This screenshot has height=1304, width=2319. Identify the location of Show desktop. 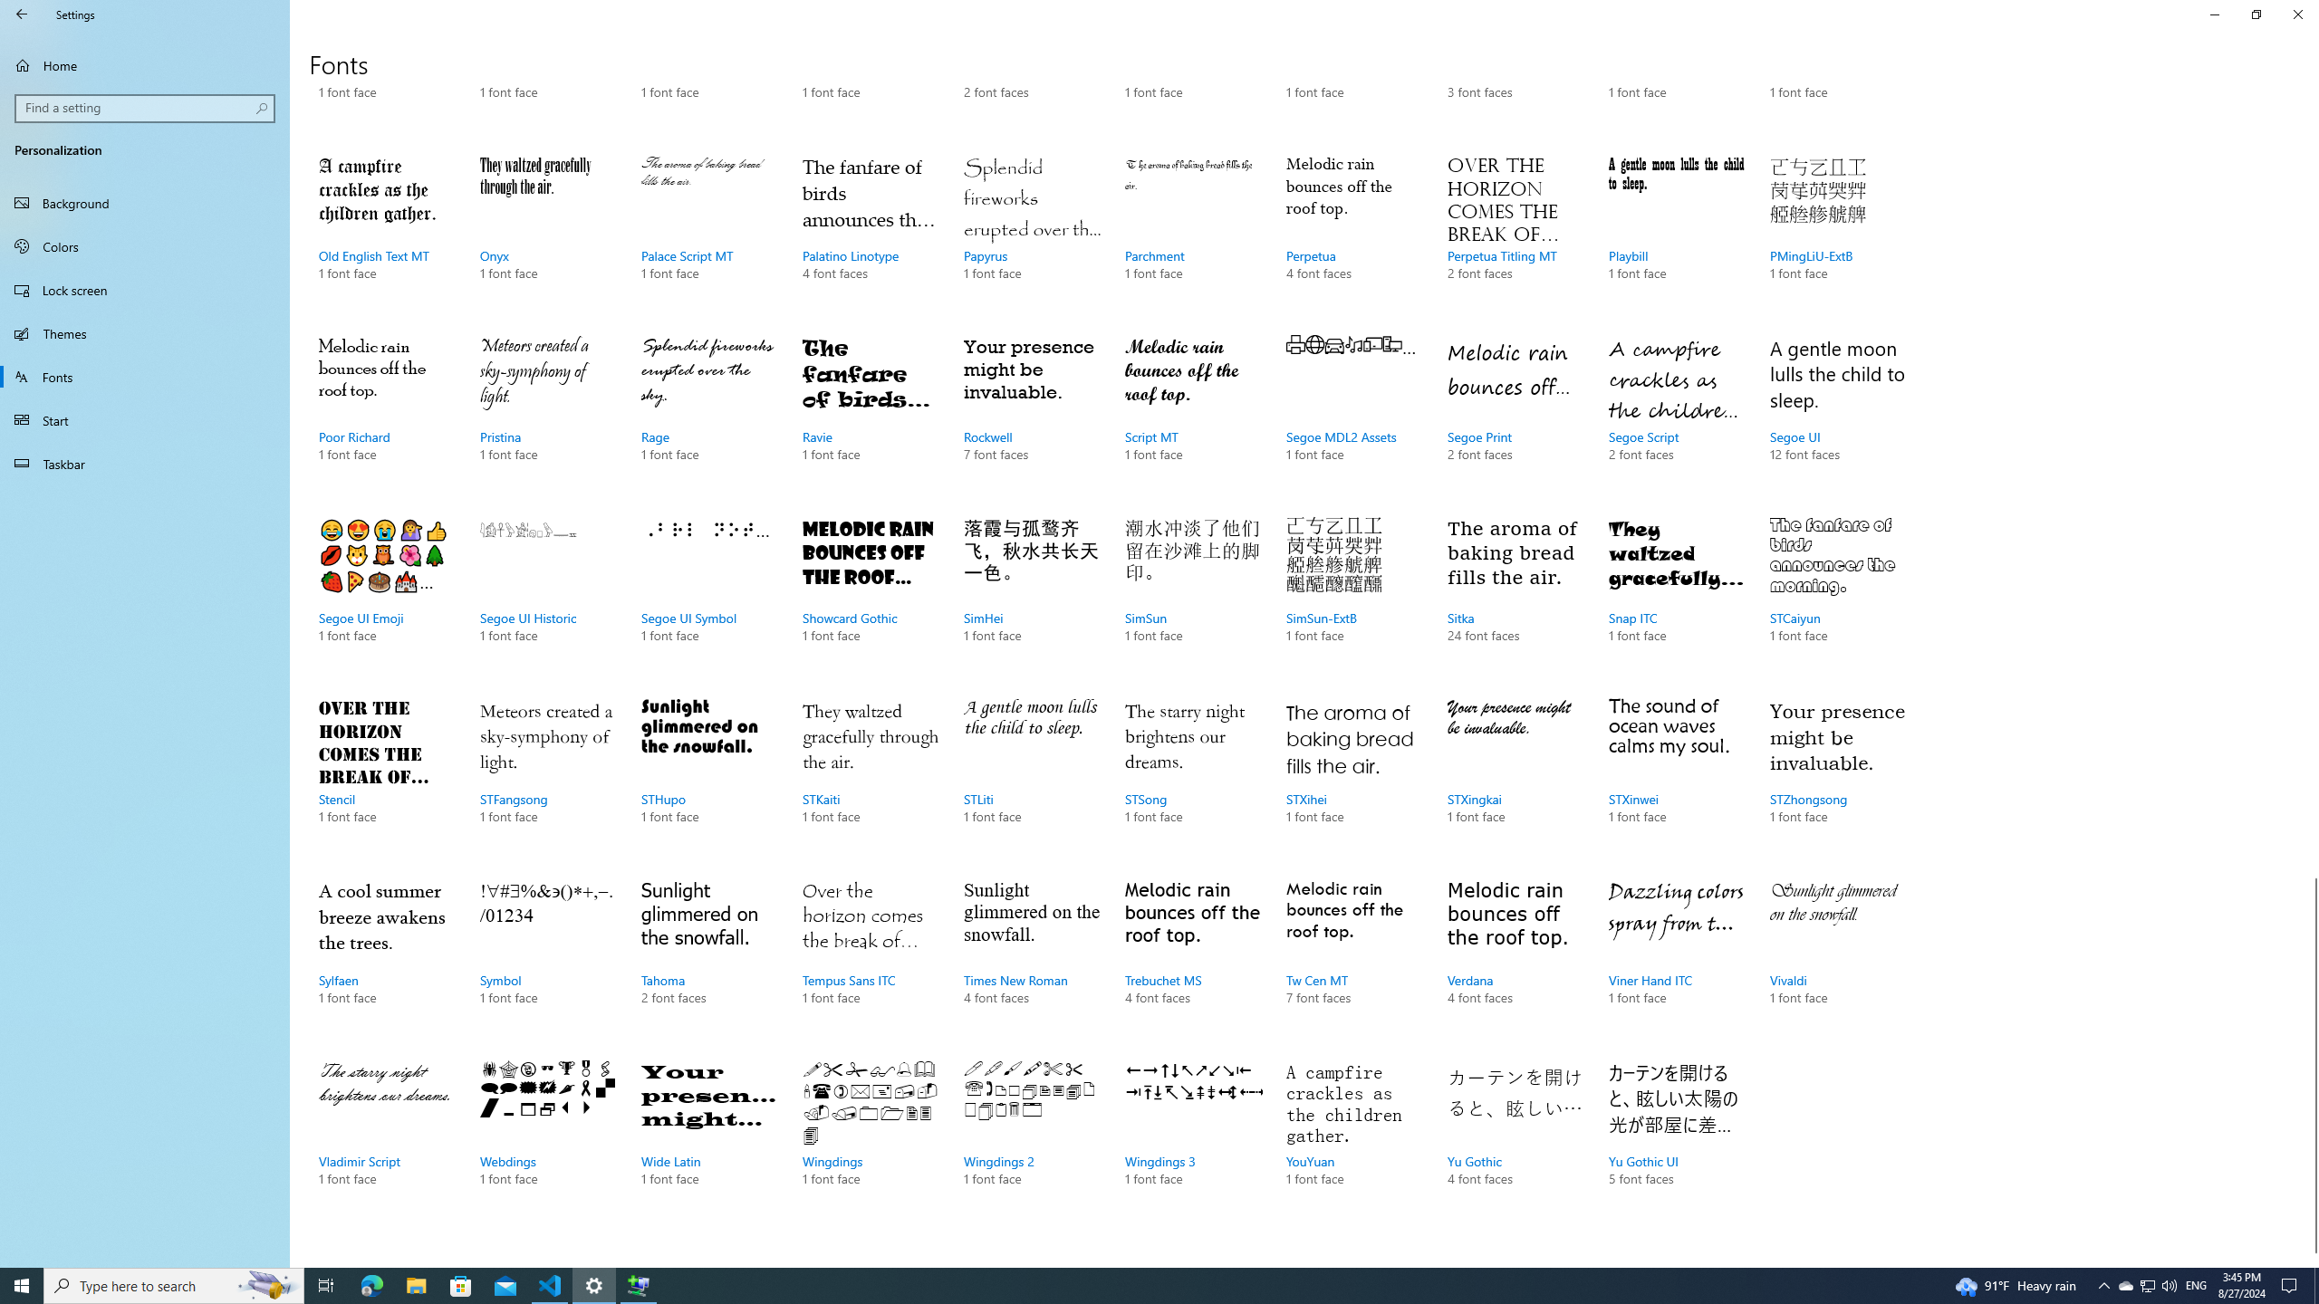
(2316, 1286).